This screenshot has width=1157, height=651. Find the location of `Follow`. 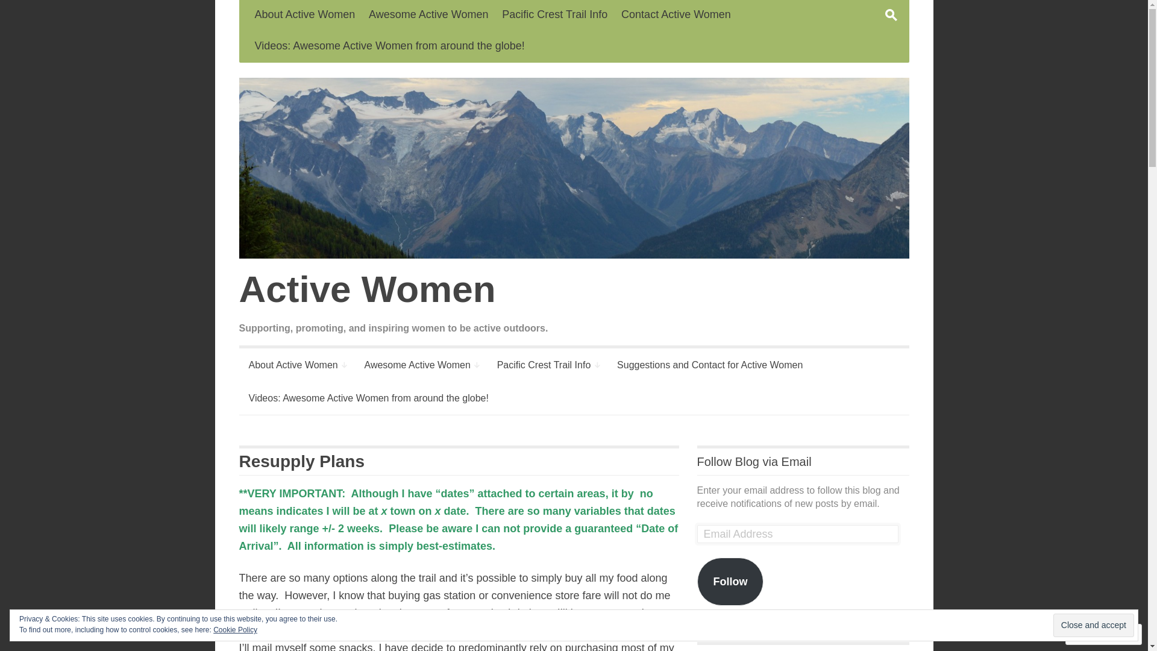

Follow is located at coordinates (1093, 634).